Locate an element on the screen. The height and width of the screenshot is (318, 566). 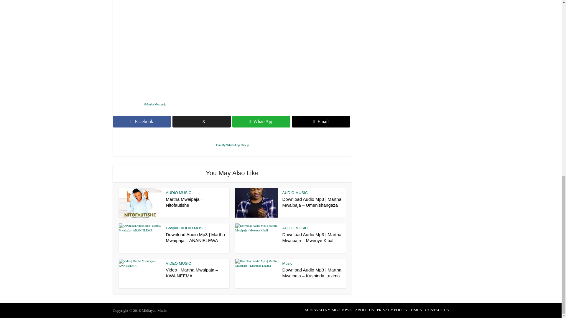
Music is located at coordinates (287, 263).